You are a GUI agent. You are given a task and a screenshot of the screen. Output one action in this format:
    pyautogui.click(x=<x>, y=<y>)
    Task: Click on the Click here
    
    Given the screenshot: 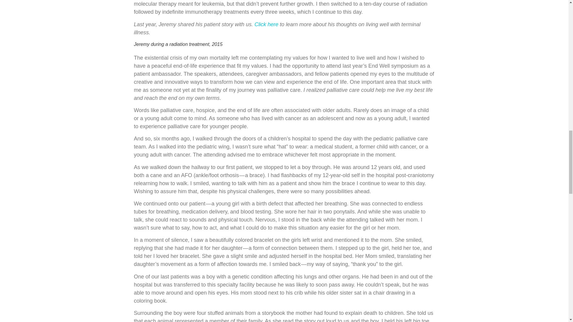 What is the action you would take?
    pyautogui.click(x=266, y=24)
    